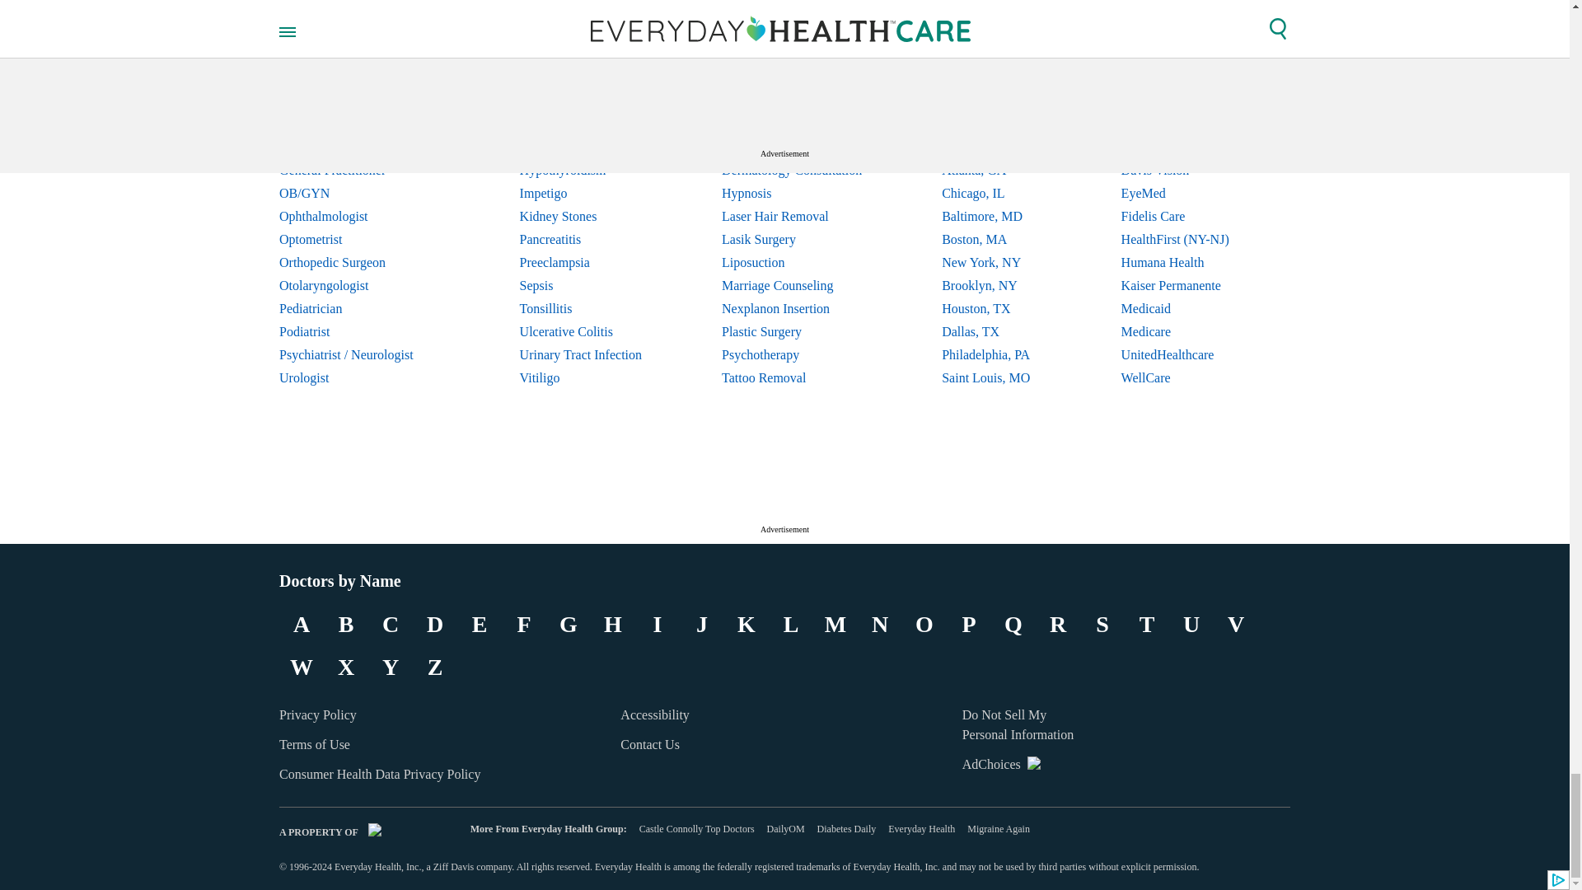 The width and height of the screenshot is (1582, 890). I want to click on Optometrist, so click(359, 239).